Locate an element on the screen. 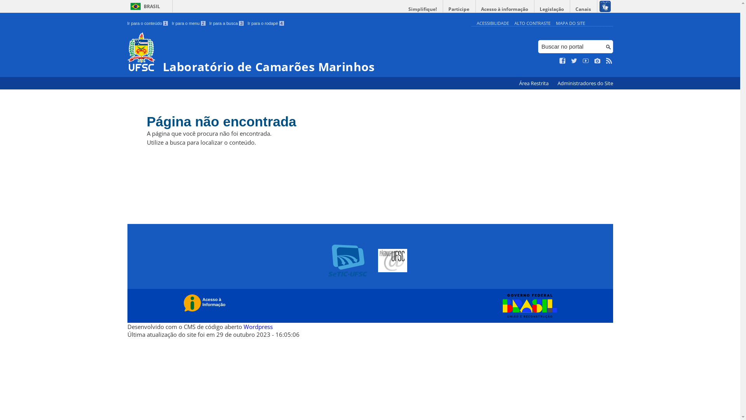  Ir para a busca 3 is located at coordinates (227, 23).